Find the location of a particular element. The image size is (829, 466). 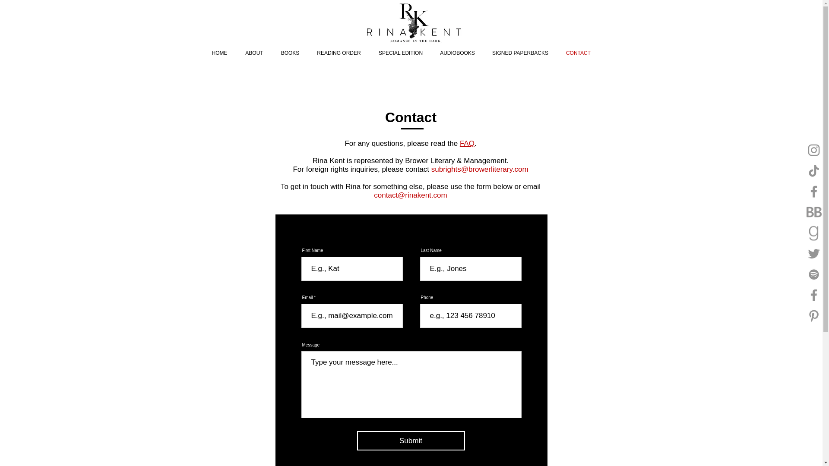

Submit is located at coordinates (410, 441).